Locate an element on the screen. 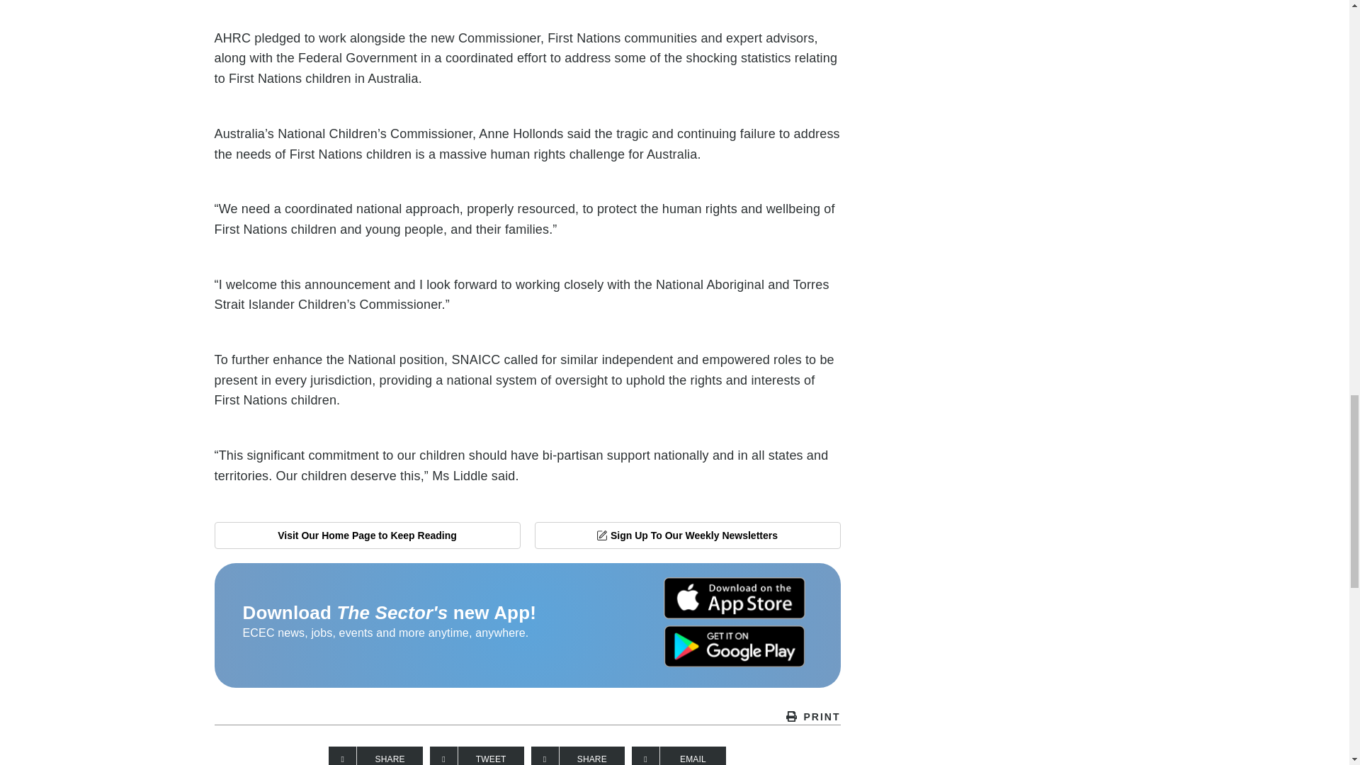 Image resolution: width=1360 pixels, height=765 pixels. Share on Facebook is located at coordinates (375, 756).